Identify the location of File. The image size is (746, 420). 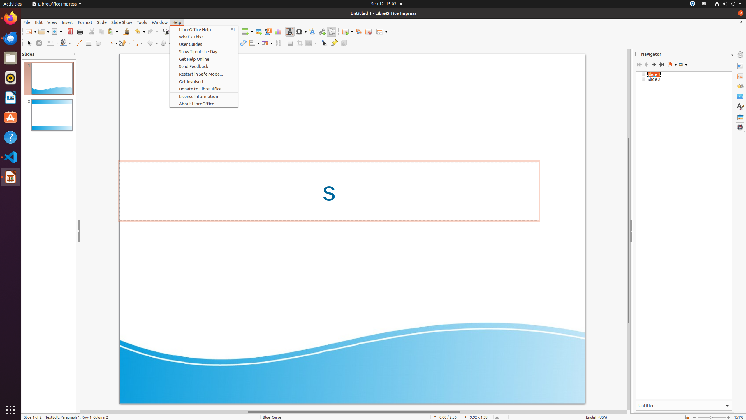
(27, 22).